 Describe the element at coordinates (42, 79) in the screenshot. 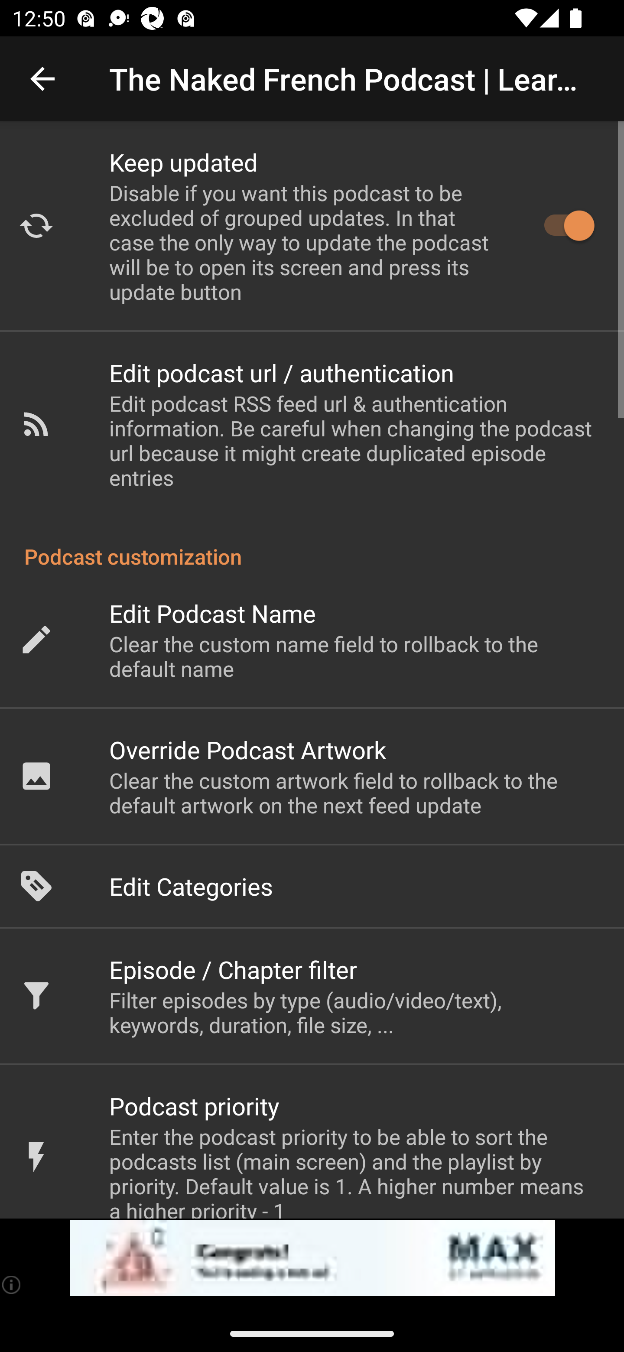

I see `Navigate up` at that location.